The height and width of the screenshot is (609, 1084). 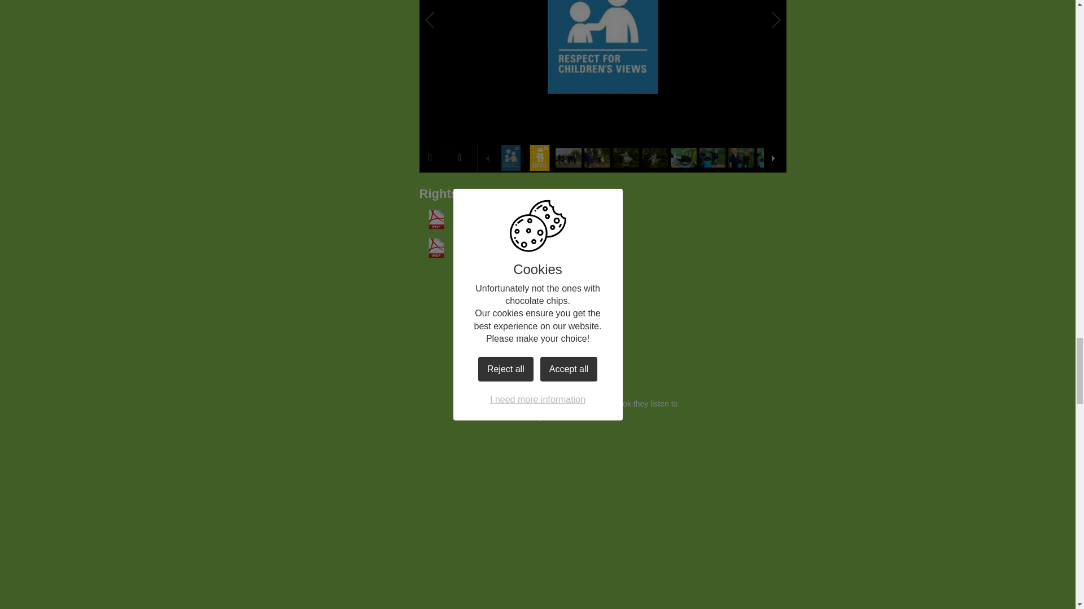 What do you see at coordinates (488, 248) in the screenshot?
I see `letters including articles.pdf` at bounding box center [488, 248].